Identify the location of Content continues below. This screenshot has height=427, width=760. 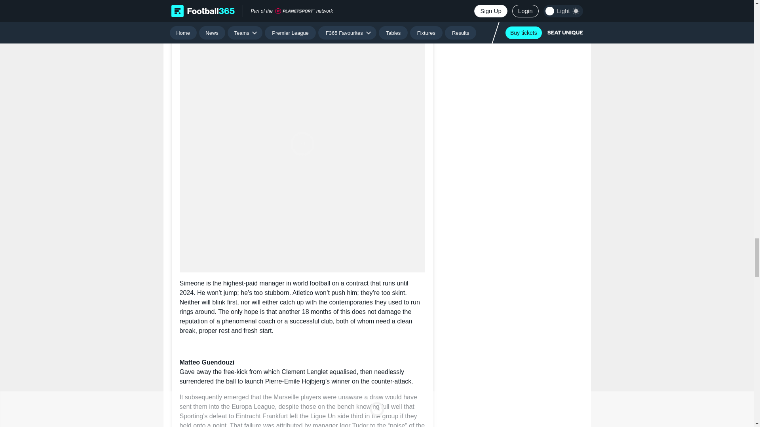
(302, 8).